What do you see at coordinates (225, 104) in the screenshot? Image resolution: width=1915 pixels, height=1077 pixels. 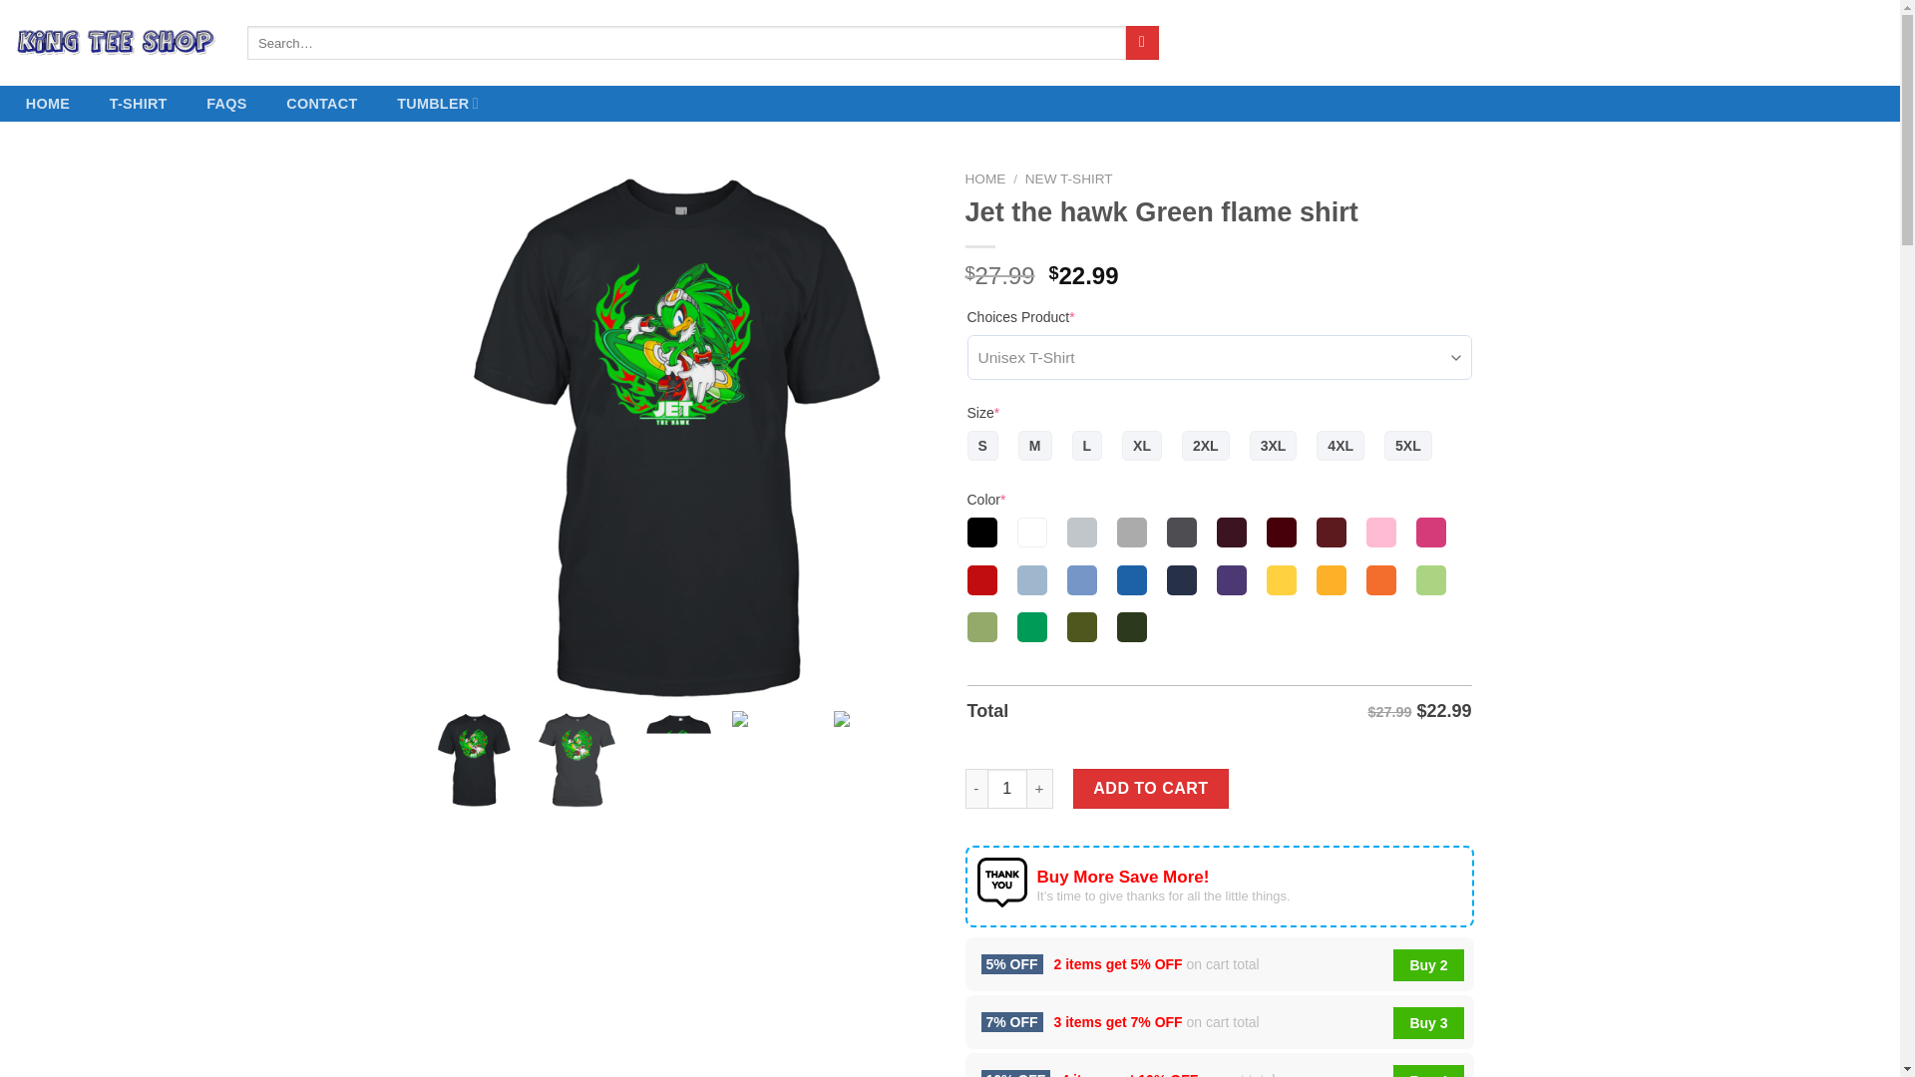 I see `FAQS` at bounding box center [225, 104].